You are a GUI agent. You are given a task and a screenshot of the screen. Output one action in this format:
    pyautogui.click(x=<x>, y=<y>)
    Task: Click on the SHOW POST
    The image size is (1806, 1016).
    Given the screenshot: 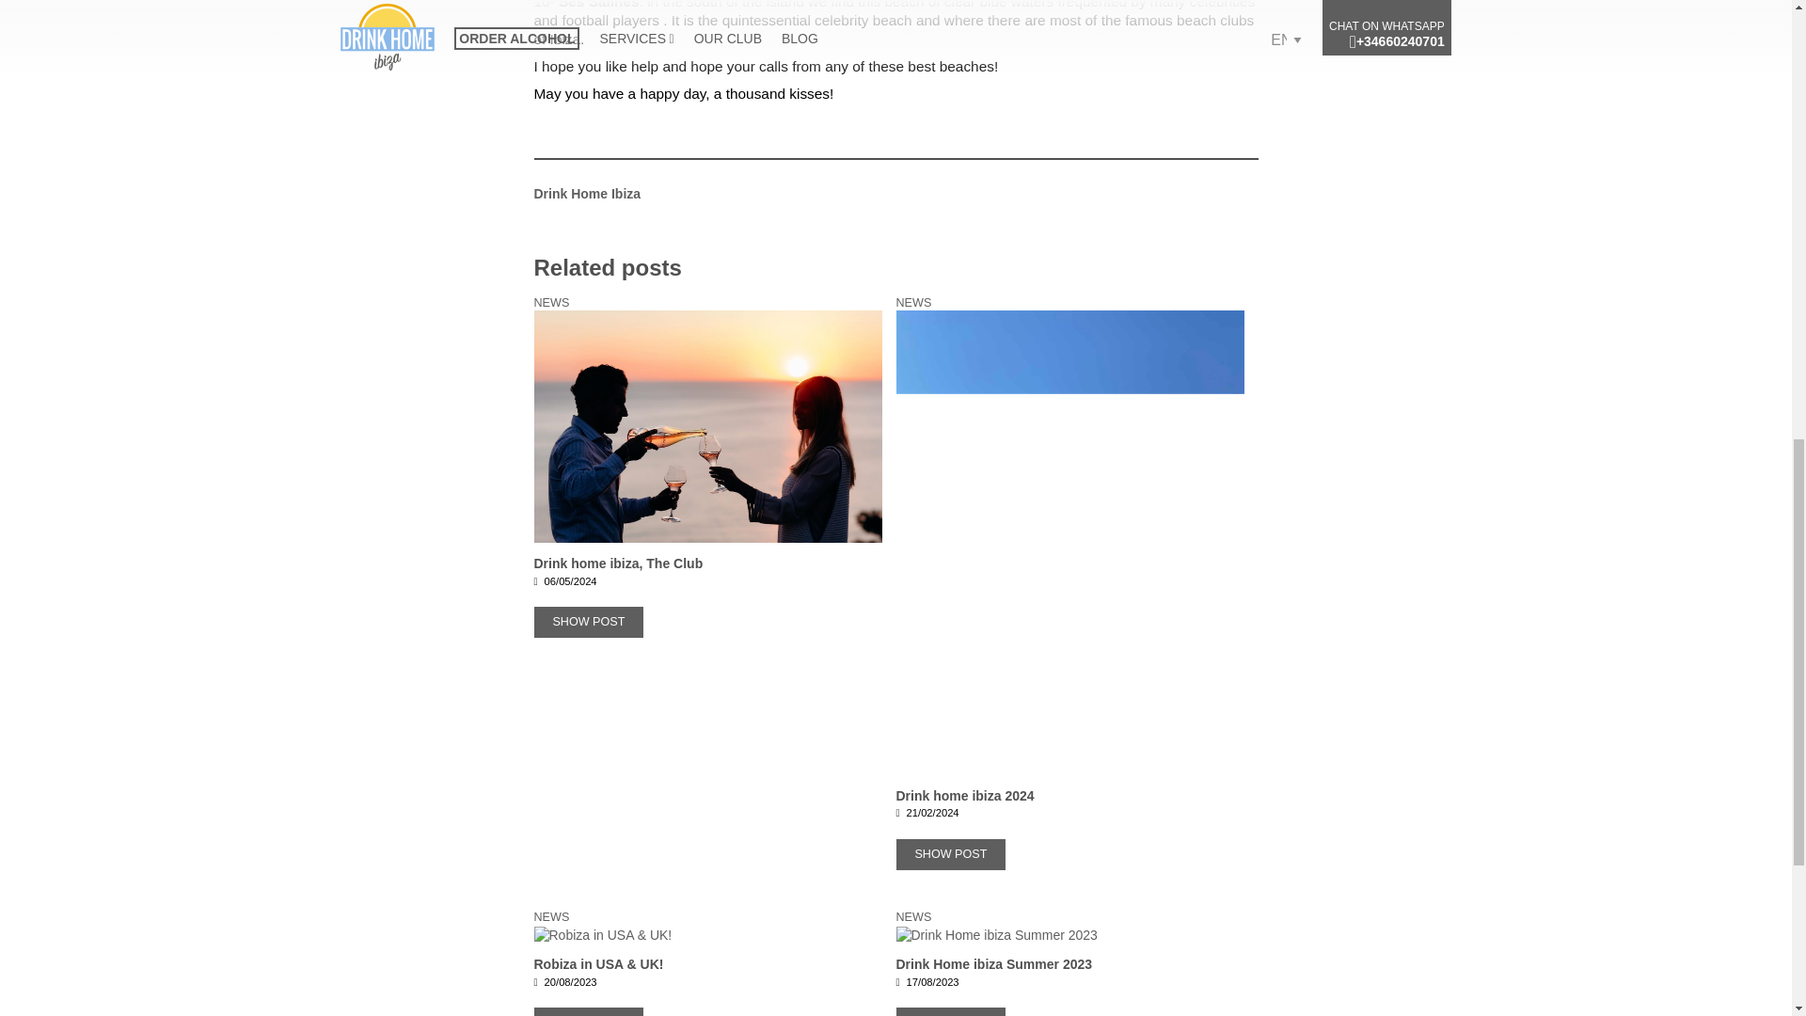 What is the action you would take?
    pyautogui.click(x=950, y=854)
    